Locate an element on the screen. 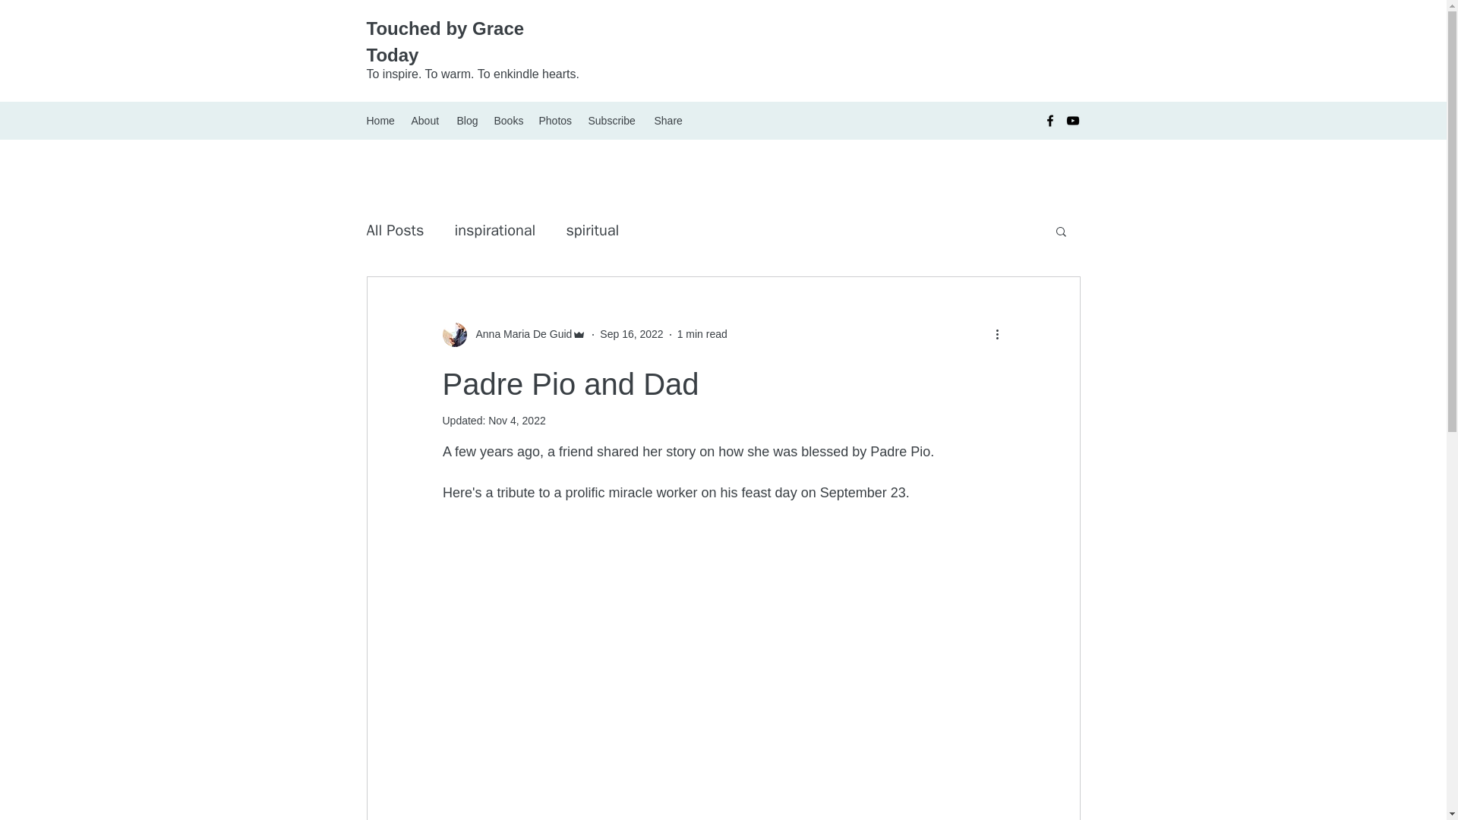 This screenshot has height=820, width=1458. Anna Maria De Guid is located at coordinates (519, 334).